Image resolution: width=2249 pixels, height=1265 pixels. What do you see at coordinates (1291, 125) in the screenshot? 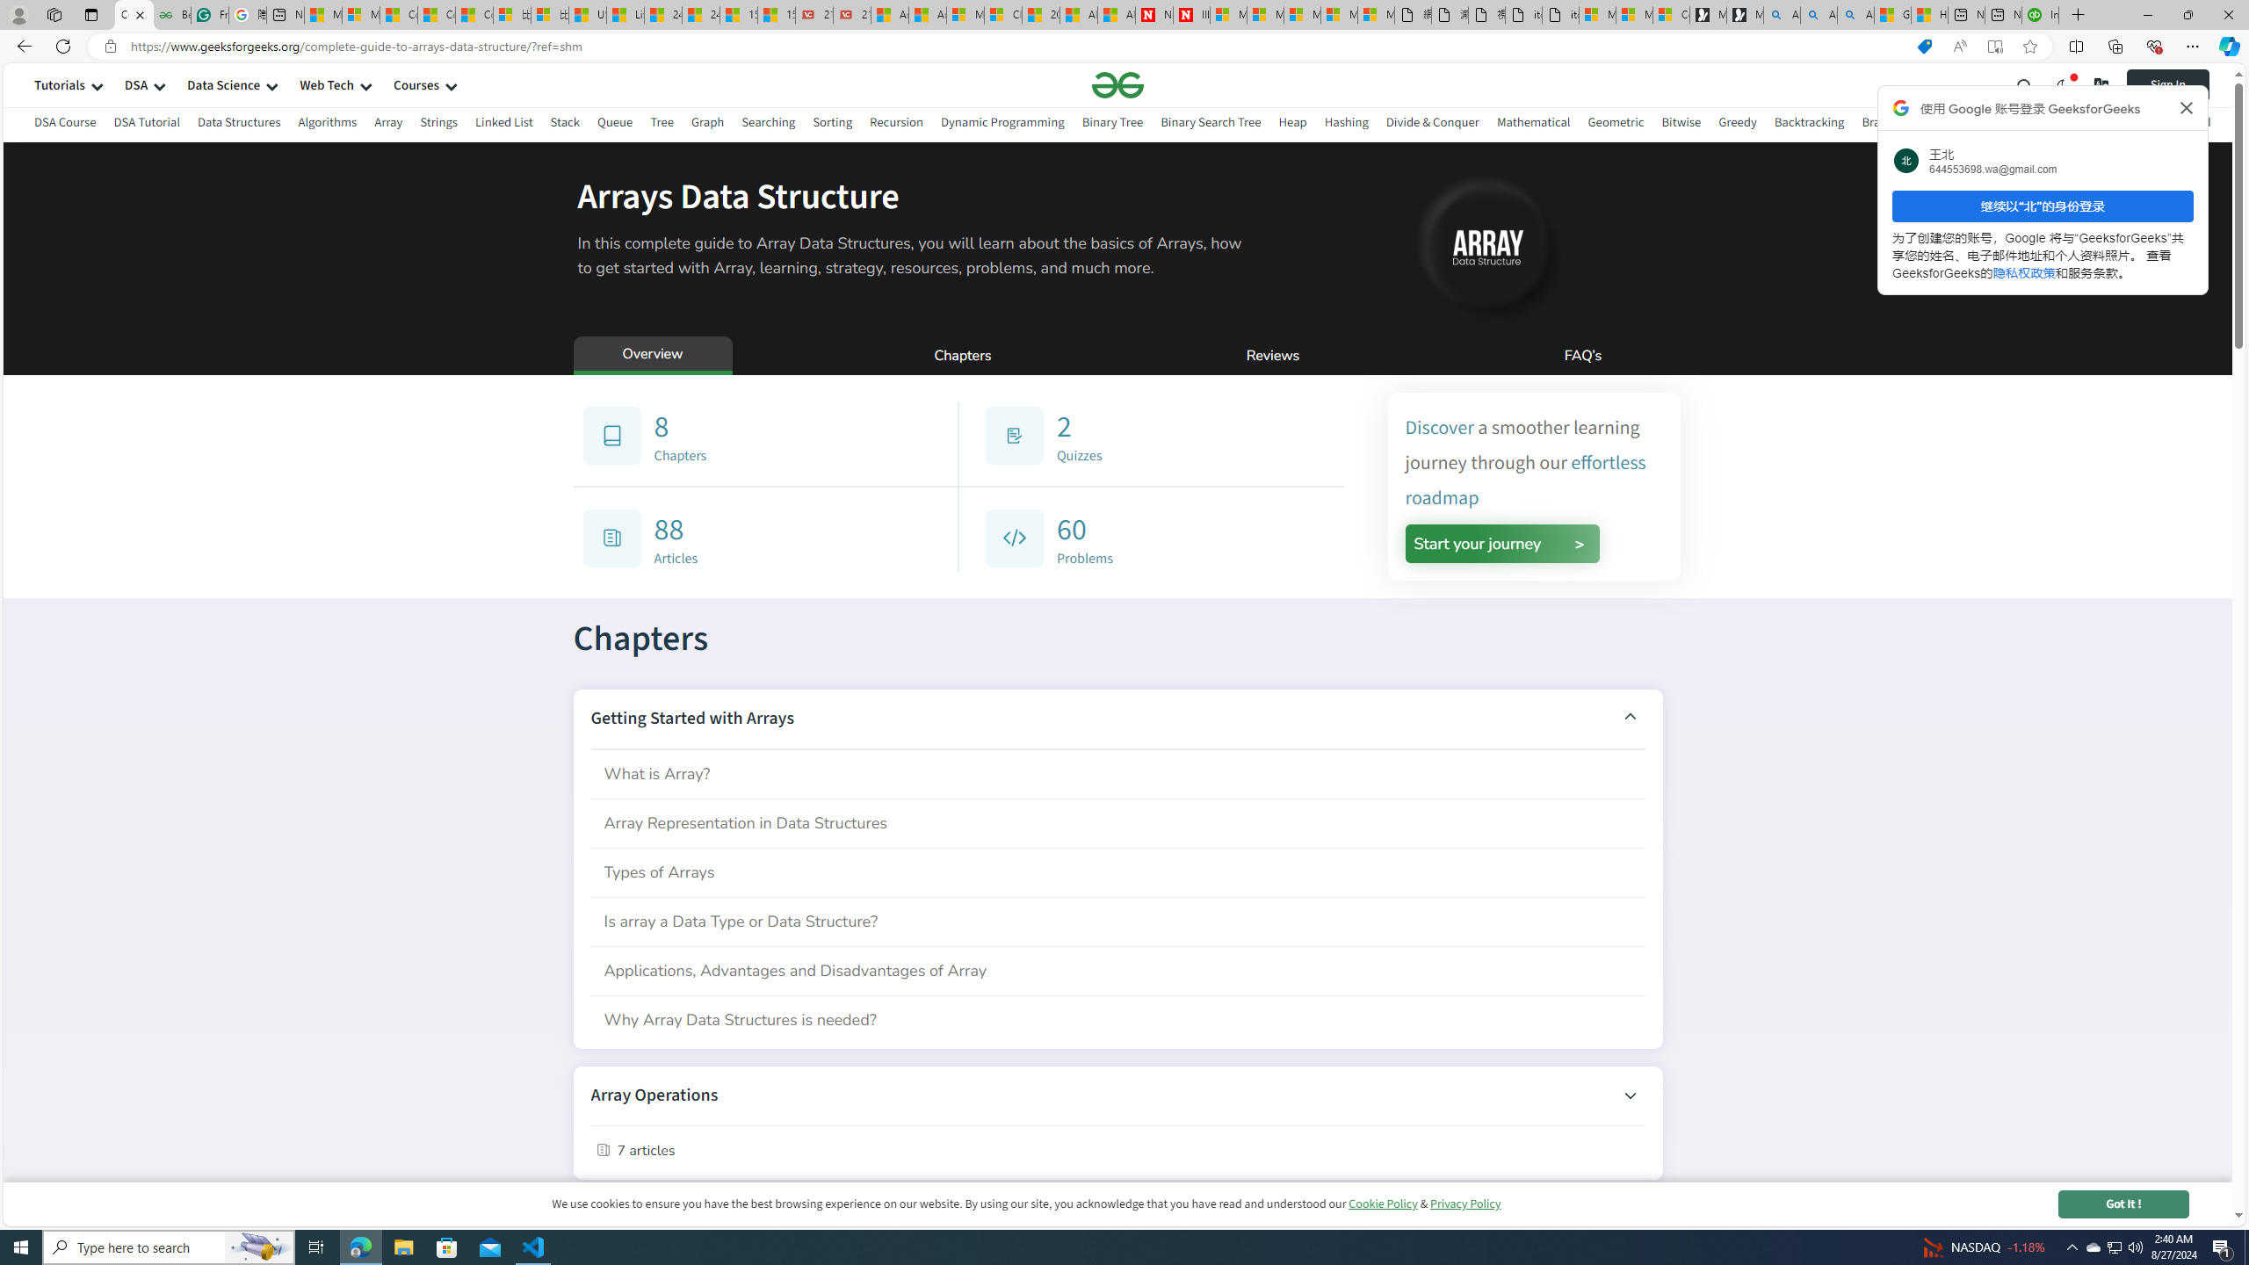
I see `Heap` at bounding box center [1291, 125].